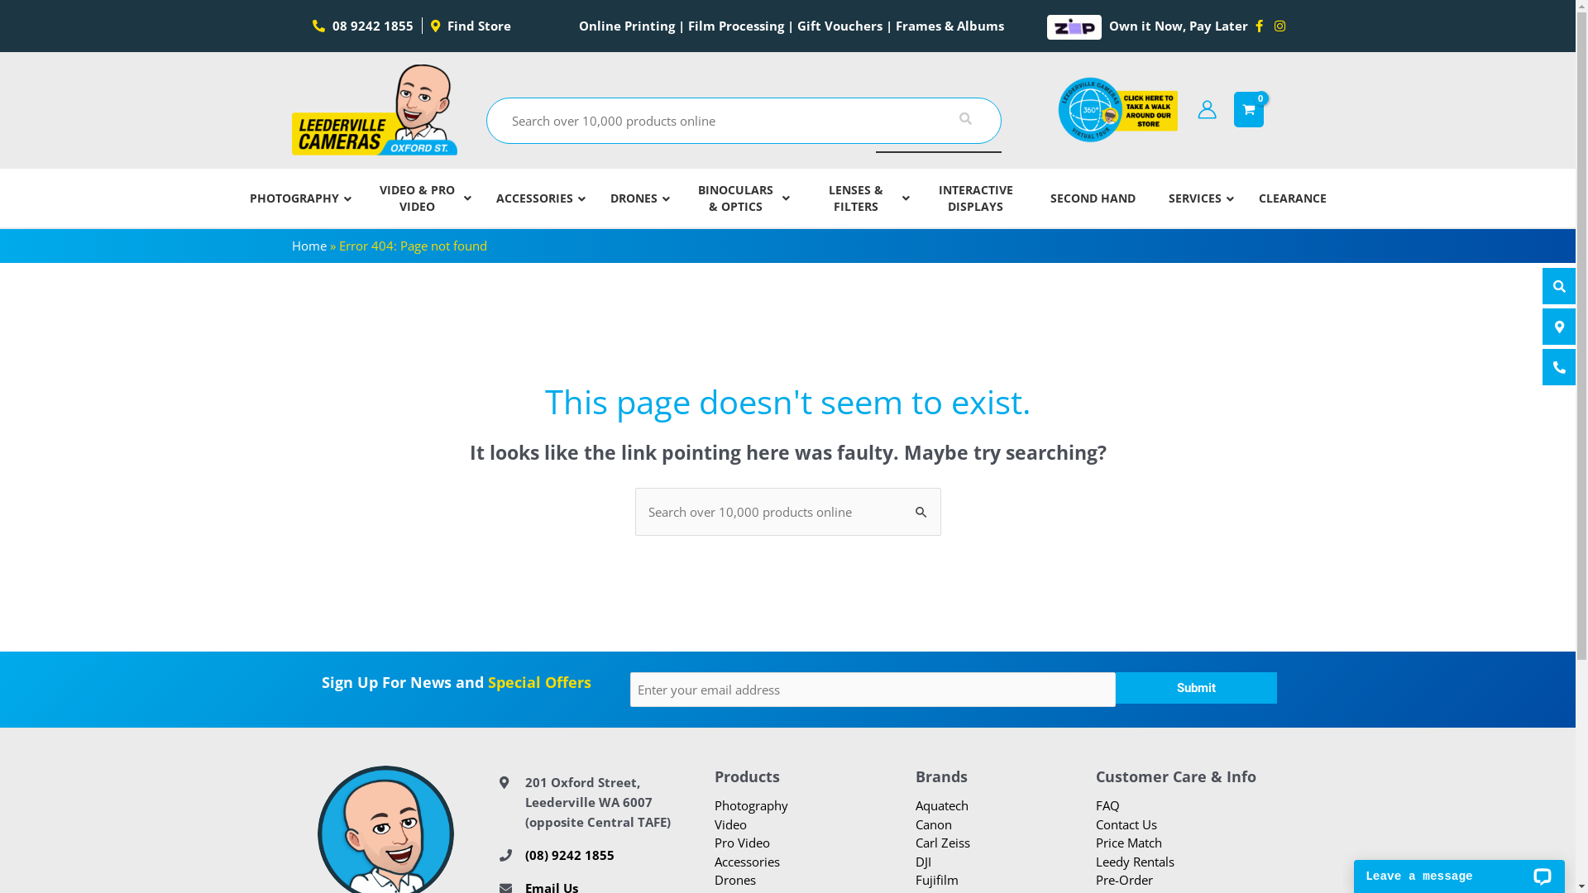  What do you see at coordinates (736, 26) in the screenshot?
I see `Film Processing` at bounding box center [736, 26].